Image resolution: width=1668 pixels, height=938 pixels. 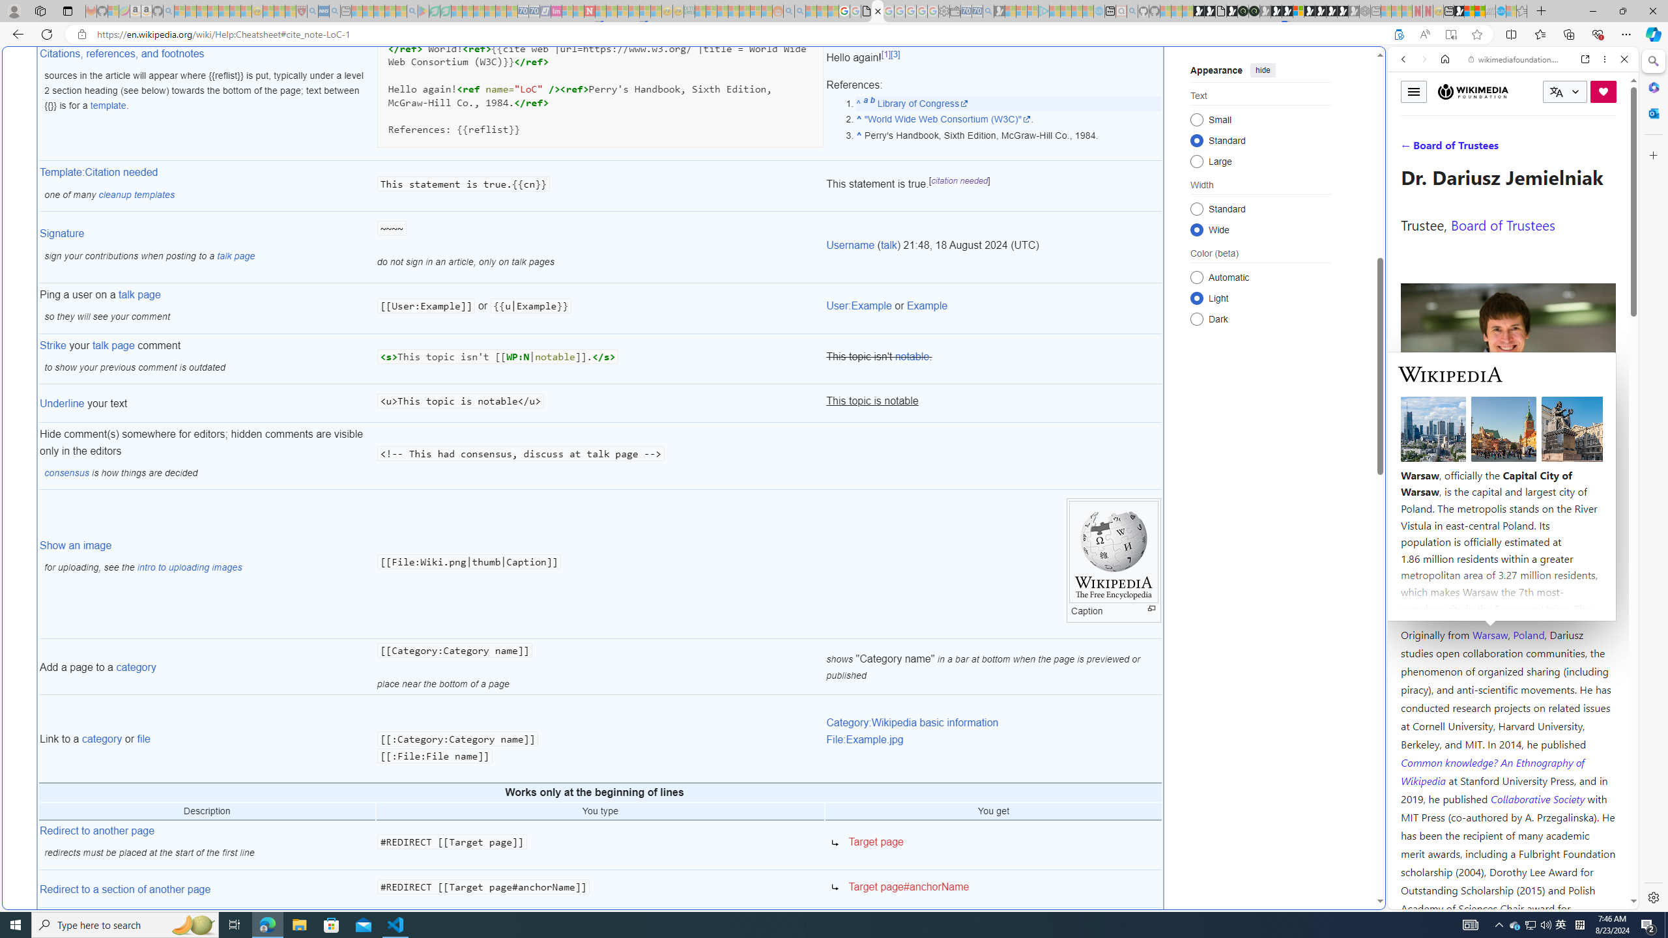 What do you see at coordinates (1489, 634) in the screenshot?
I see `Warsaw` at bounding box center [1489, 634].